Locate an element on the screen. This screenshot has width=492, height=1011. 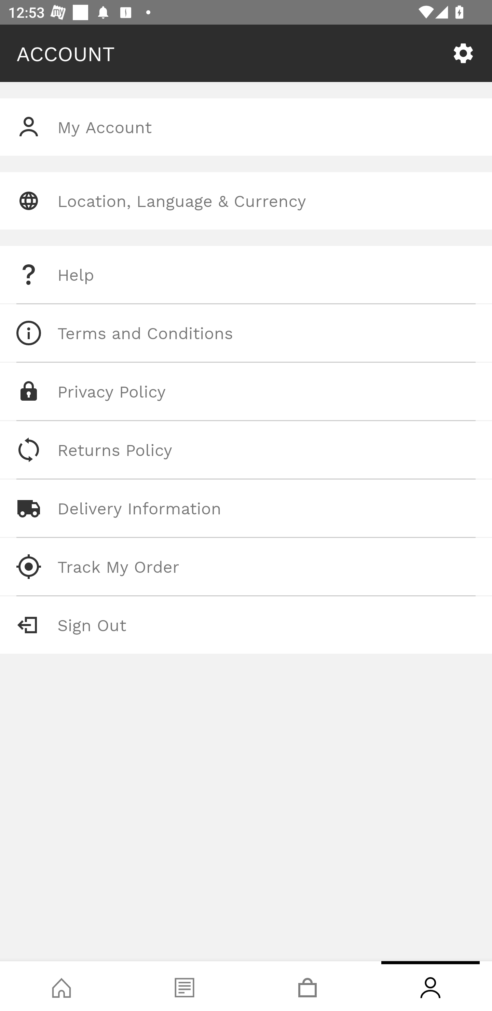
SETTINGS is located at coordinates (463, 53).